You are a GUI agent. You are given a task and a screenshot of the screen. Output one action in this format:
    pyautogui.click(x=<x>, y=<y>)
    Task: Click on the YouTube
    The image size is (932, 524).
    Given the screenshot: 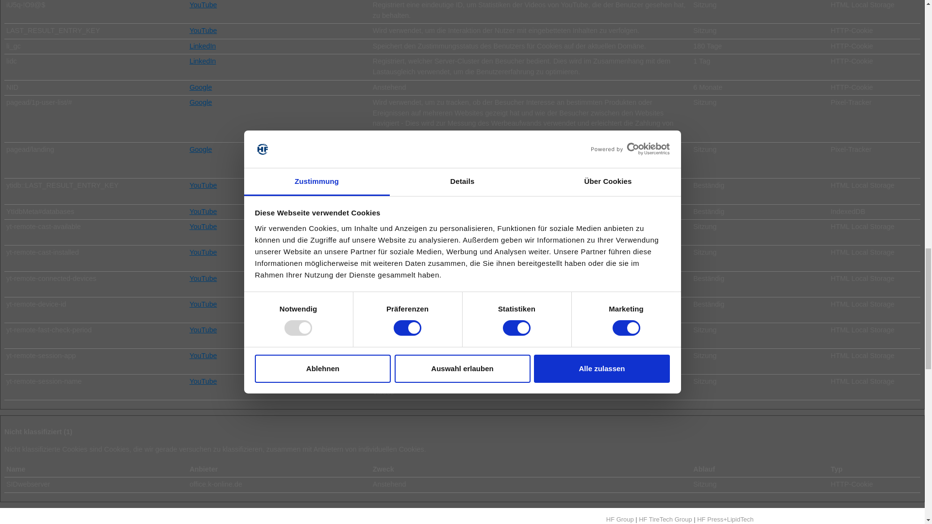 What is the action you would take?
    pyautogui.click(x=203, y=355)
    